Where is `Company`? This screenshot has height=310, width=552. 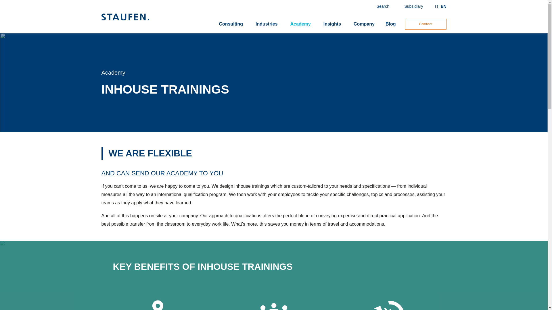 Company is located at coordinates (364, 24).